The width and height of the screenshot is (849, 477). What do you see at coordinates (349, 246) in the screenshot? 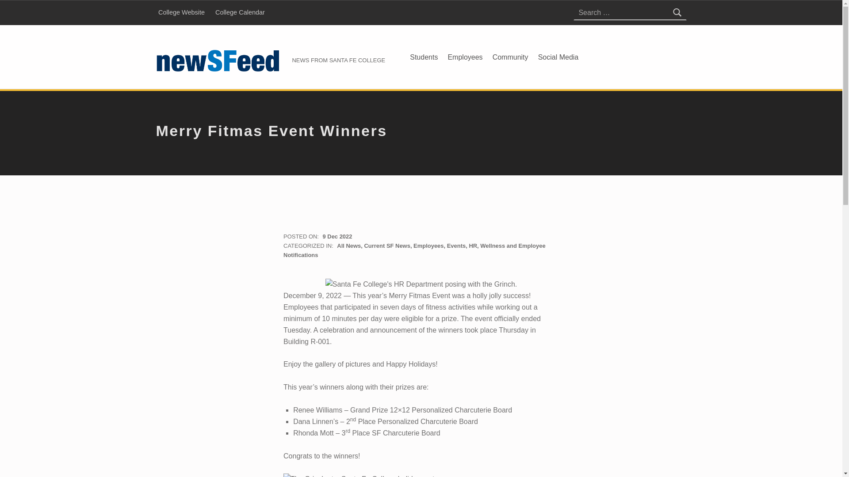
I see `All News` at bounding box center [349, 246].